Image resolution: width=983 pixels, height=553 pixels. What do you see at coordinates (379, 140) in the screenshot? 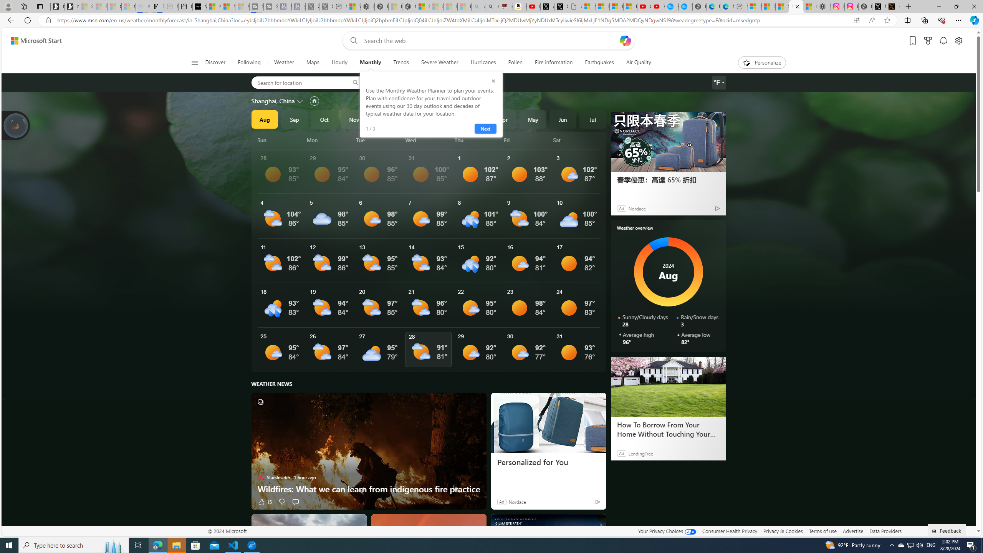
I see `Tue` at bounding box center [379, 140].